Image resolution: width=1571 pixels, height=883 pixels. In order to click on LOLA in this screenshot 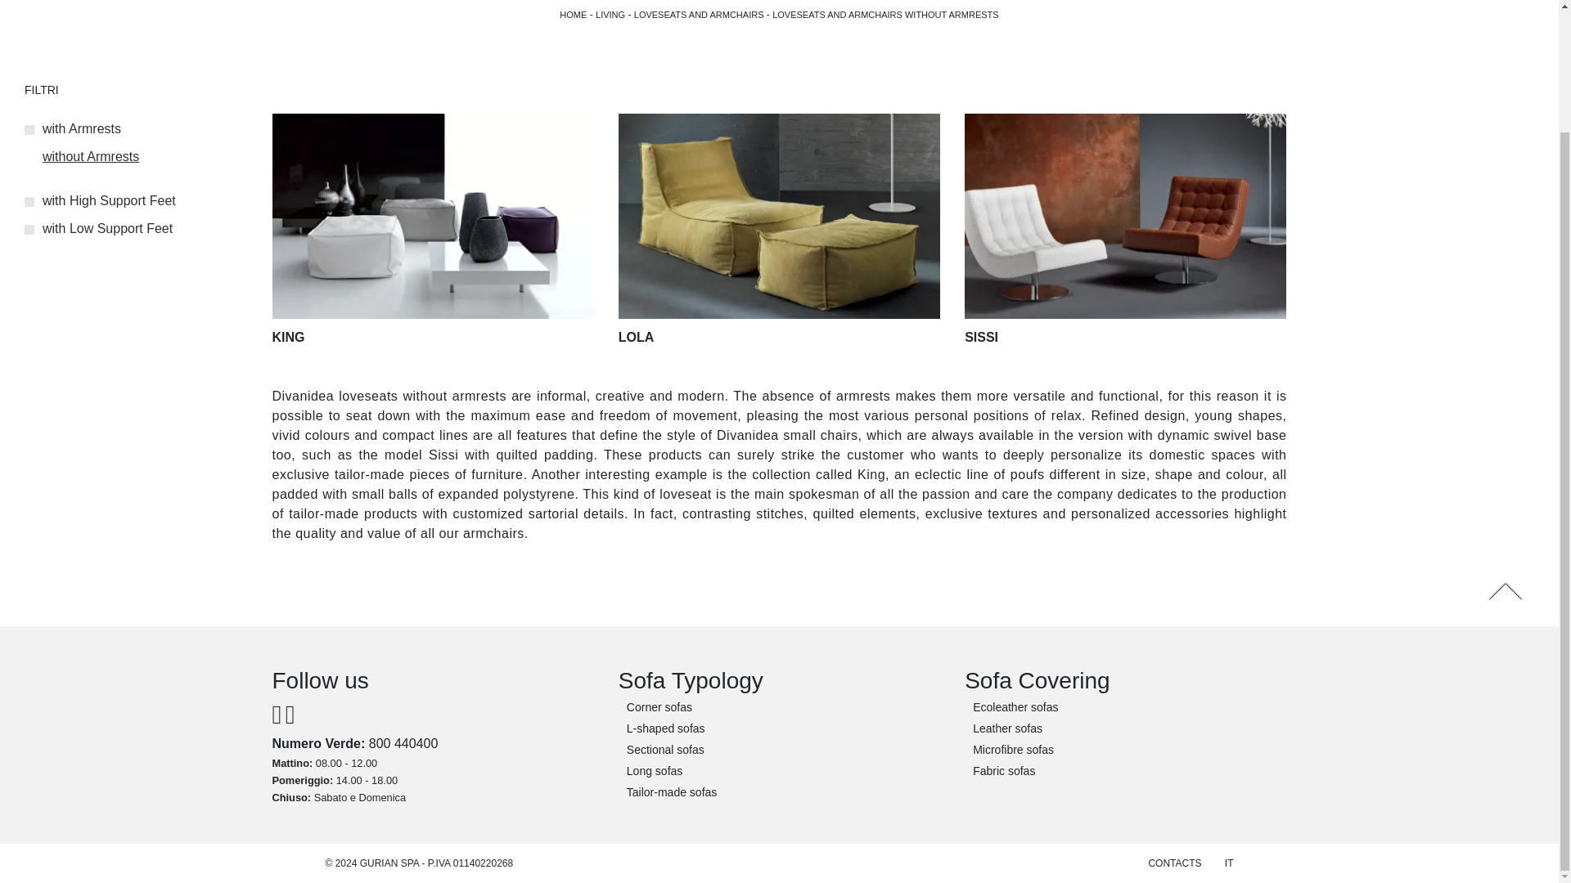, I will do `click(779, 229)`.